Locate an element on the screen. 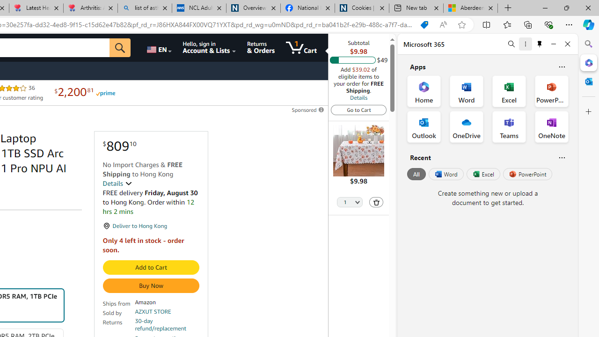 This screenshot has width=599, height=337. 1 item in cart is located at coordinates (301, 48).